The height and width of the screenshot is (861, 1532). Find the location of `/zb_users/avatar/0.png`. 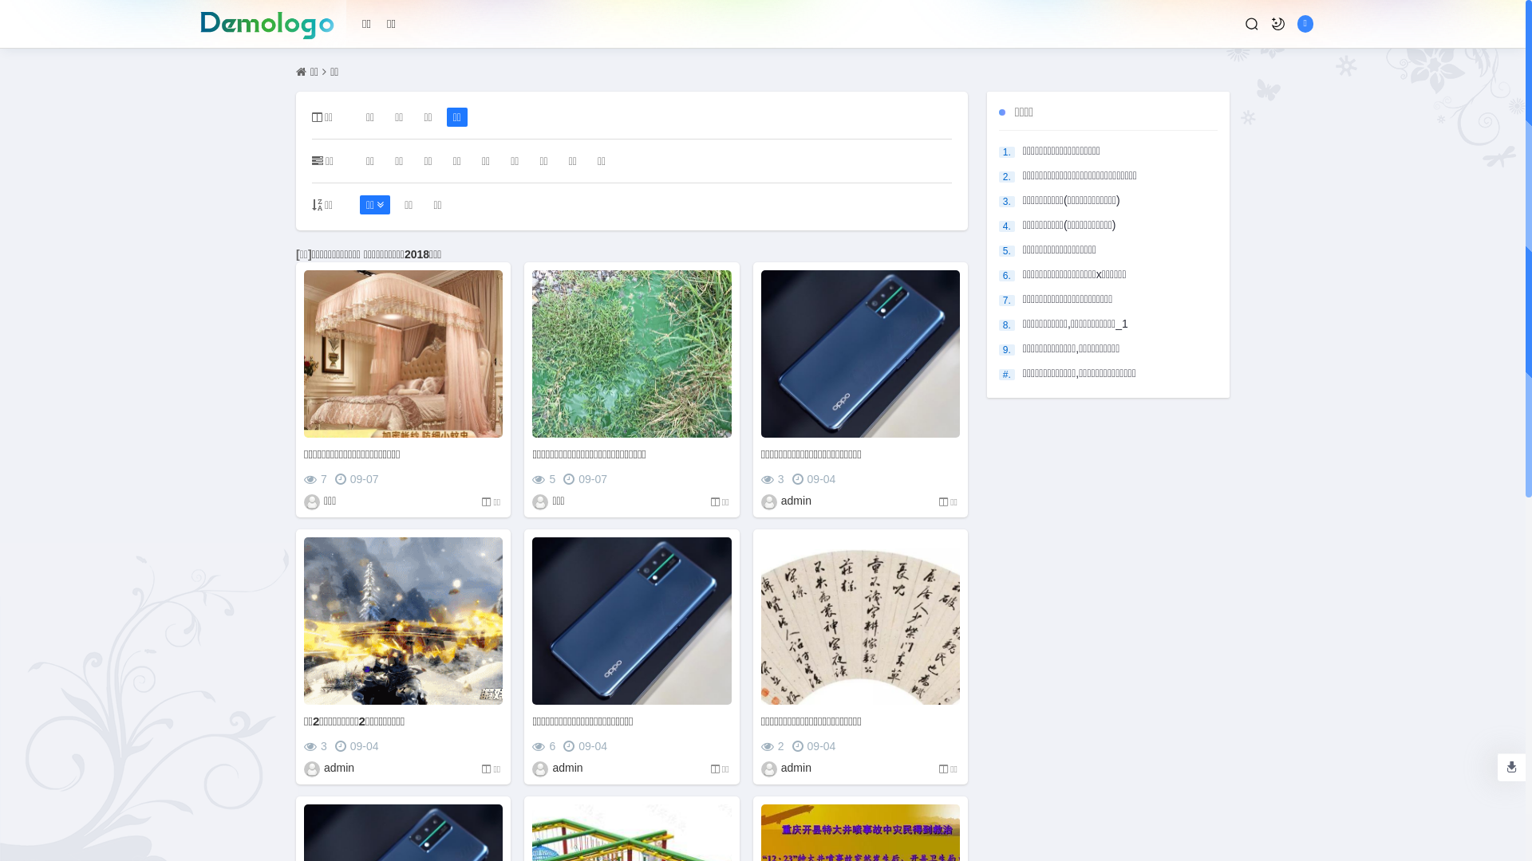

/zb_users/avatar/0.png is located at coordinates (312, 769).